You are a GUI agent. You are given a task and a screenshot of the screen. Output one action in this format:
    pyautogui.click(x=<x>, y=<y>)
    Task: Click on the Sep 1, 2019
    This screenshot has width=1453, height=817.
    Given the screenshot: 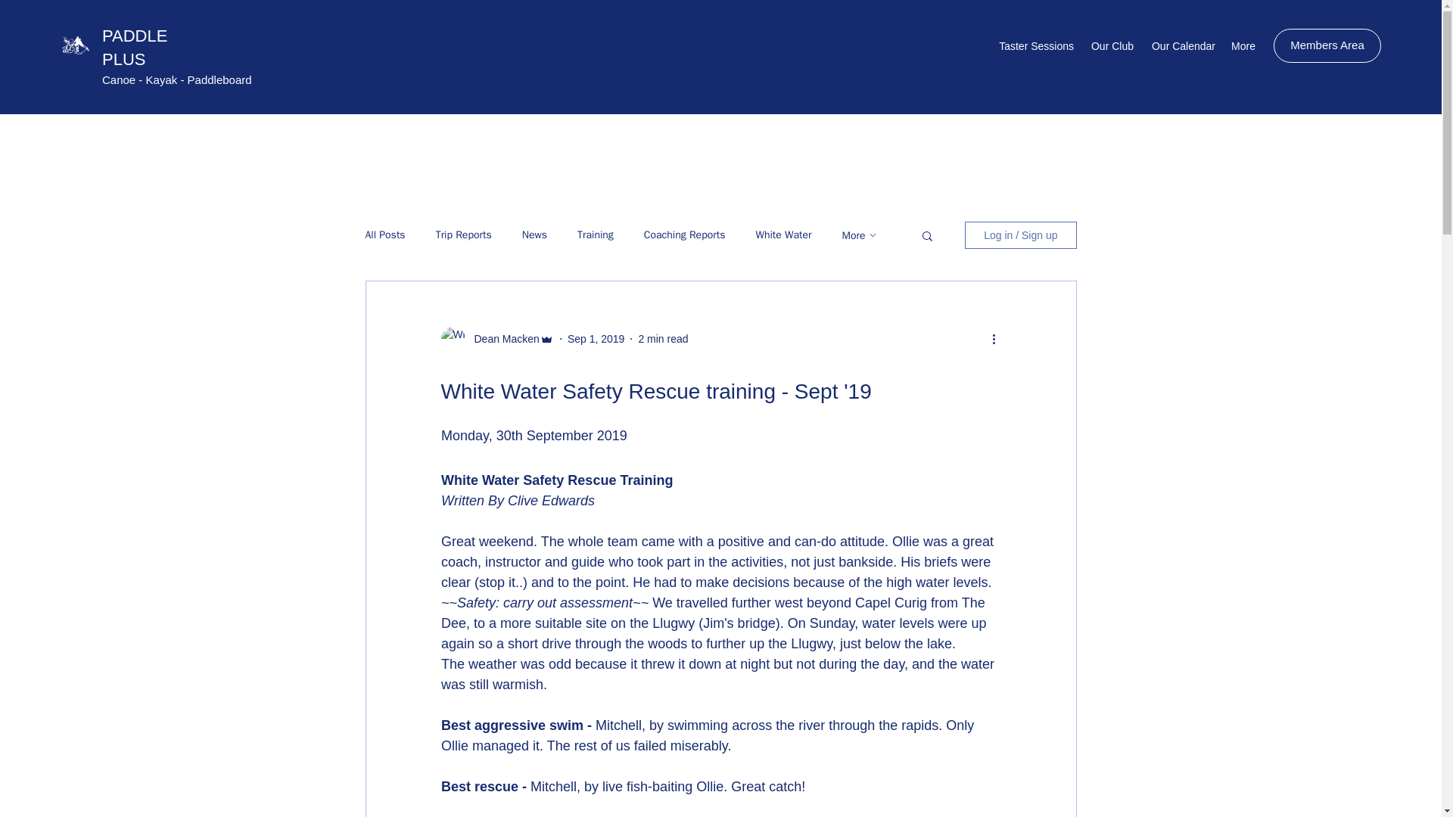 What is the action you would take?
    pyautogui.click(x=596, y=338)
    